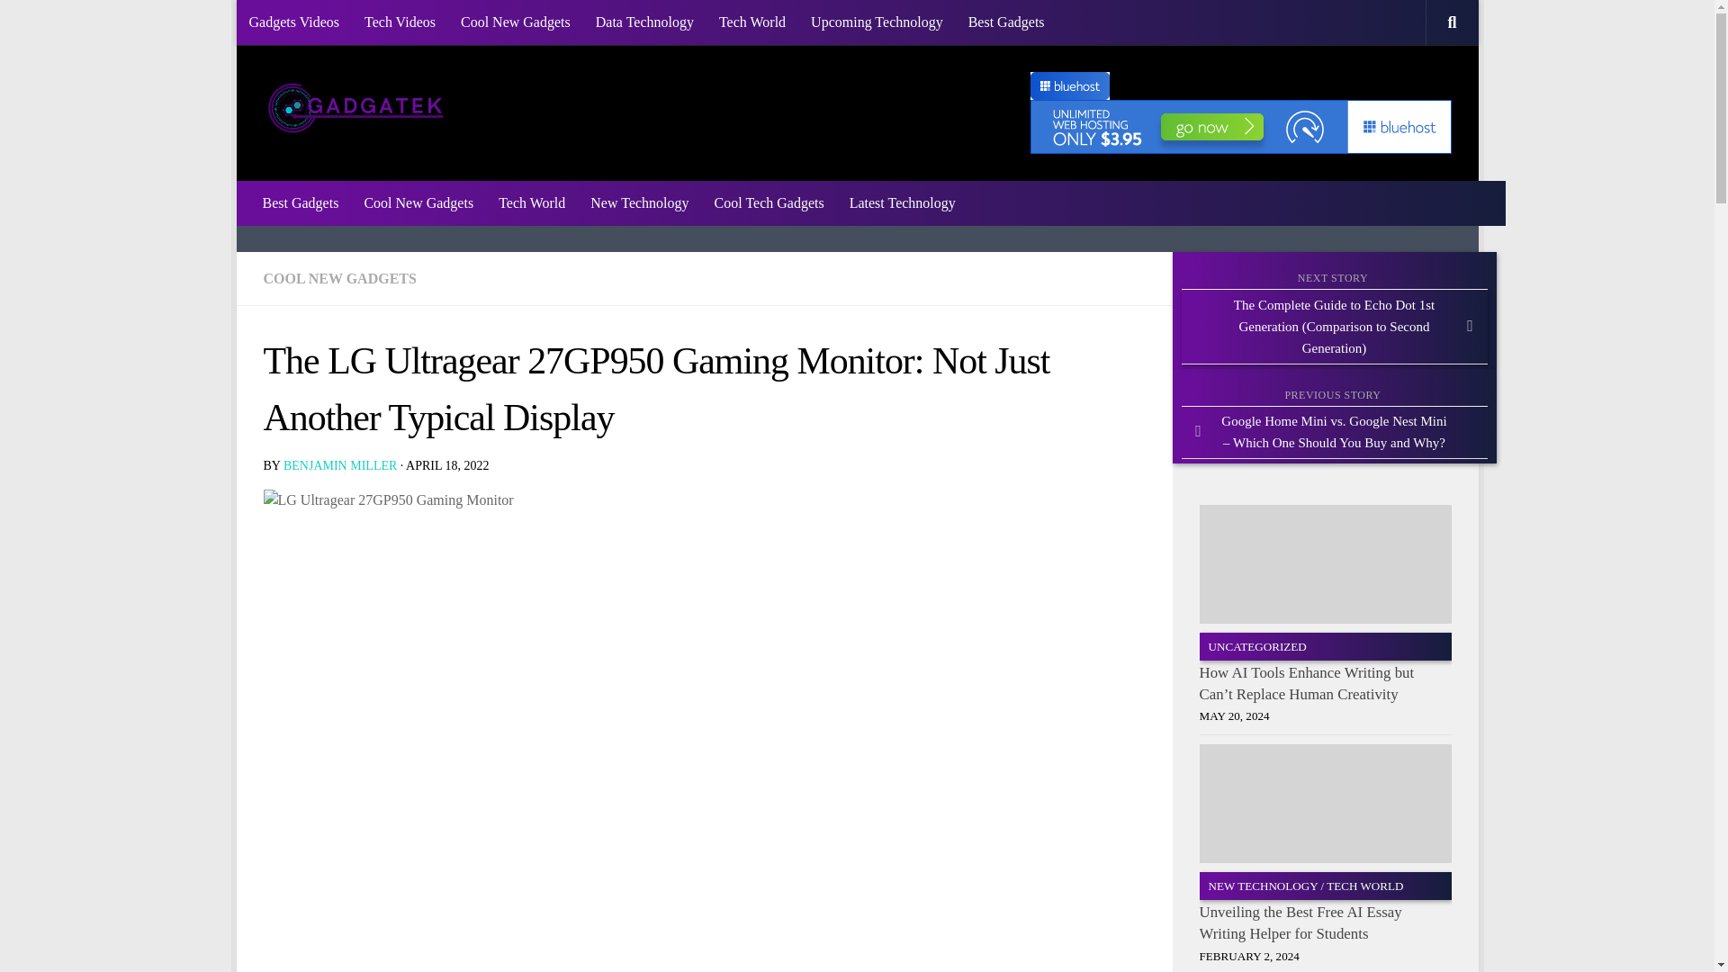 The image size is (1728, 972). Describe the element at coordinates (531, 202) in the screenshot. I see `Tech World` at that location.